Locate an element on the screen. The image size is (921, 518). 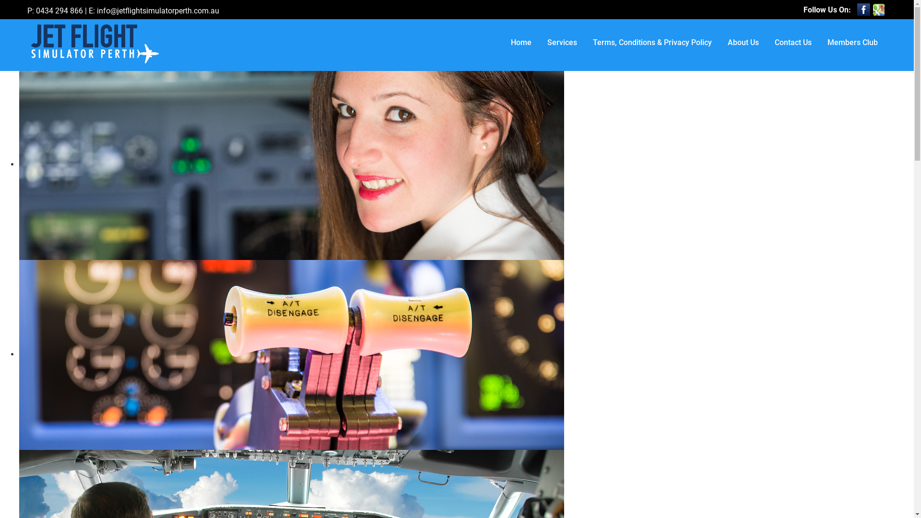
Services is located at coordinates (562, 43).